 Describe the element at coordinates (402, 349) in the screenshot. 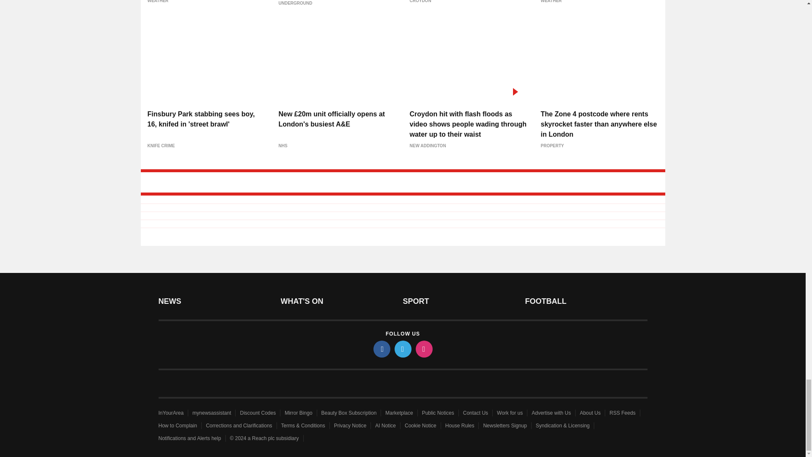

I see `twitter` at that location.